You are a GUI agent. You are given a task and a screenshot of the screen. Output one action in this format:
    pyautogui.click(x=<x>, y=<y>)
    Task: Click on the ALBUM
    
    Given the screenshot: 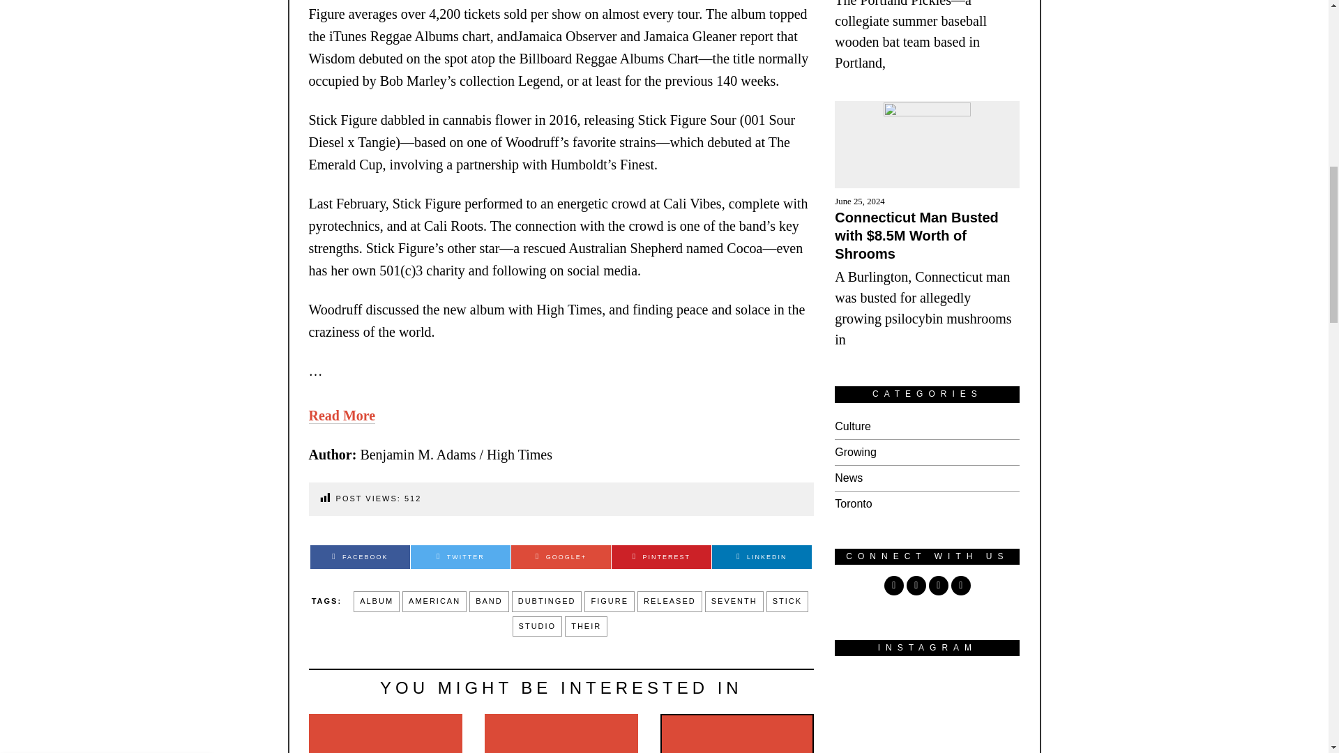 What is the action you would take?
    pyautogui.click(x=376, y=601)
    